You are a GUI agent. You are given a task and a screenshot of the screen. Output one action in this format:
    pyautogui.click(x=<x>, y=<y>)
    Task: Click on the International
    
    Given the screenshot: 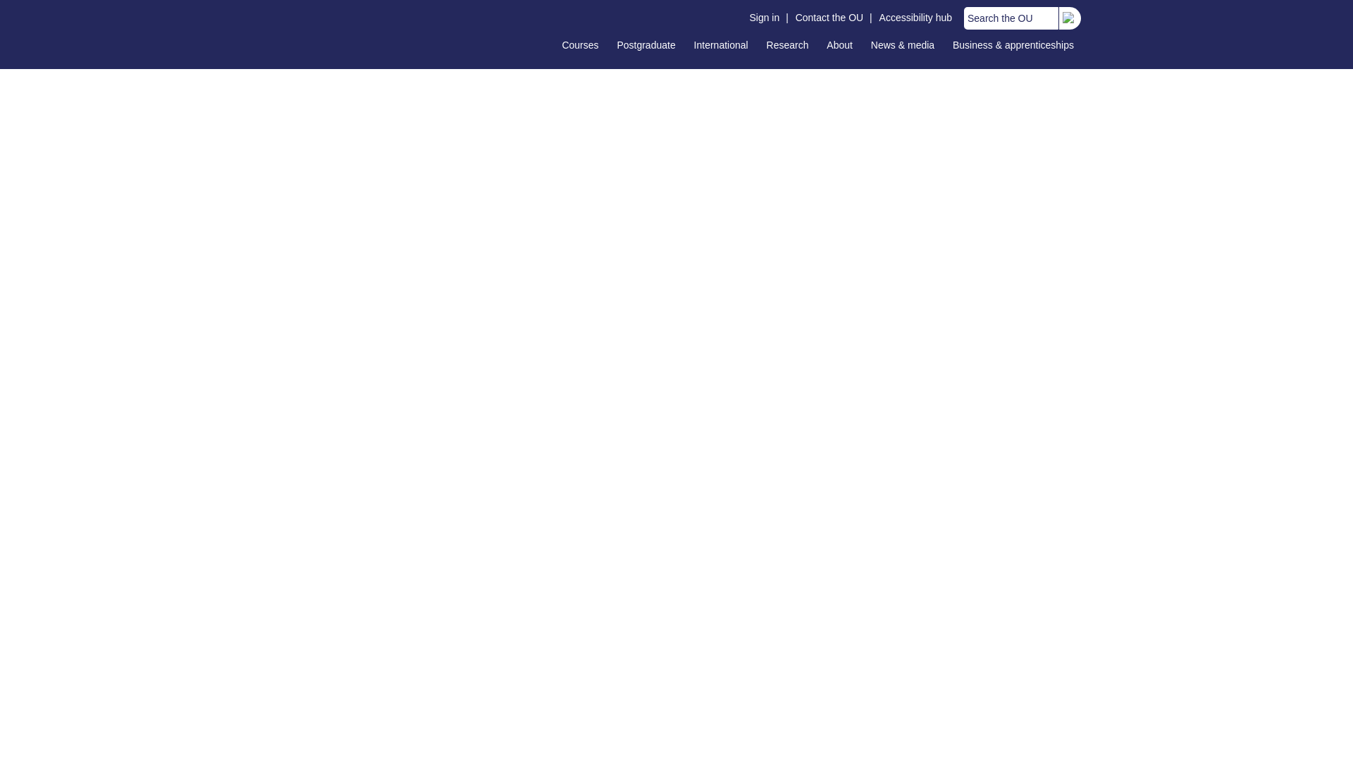 What is the action you would take?
    pyautogui.click(x=721, y=44)
    